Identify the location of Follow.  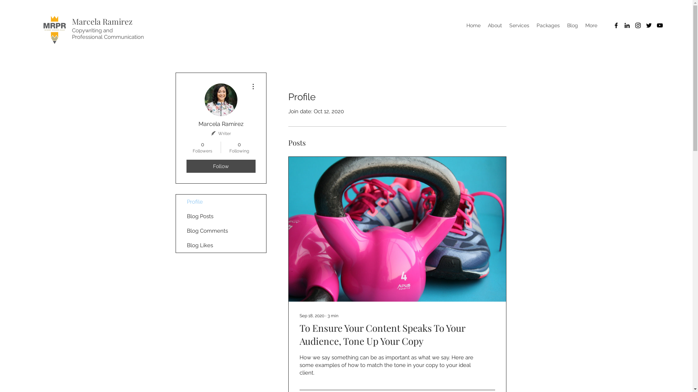
(221, 166).